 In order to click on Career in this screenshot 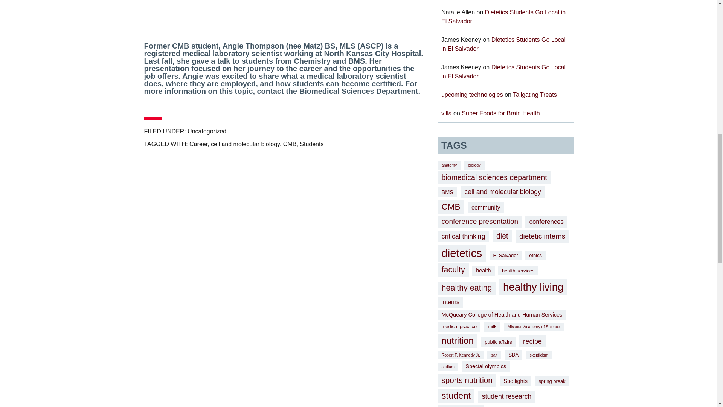, I will do `click(198, 144)`.